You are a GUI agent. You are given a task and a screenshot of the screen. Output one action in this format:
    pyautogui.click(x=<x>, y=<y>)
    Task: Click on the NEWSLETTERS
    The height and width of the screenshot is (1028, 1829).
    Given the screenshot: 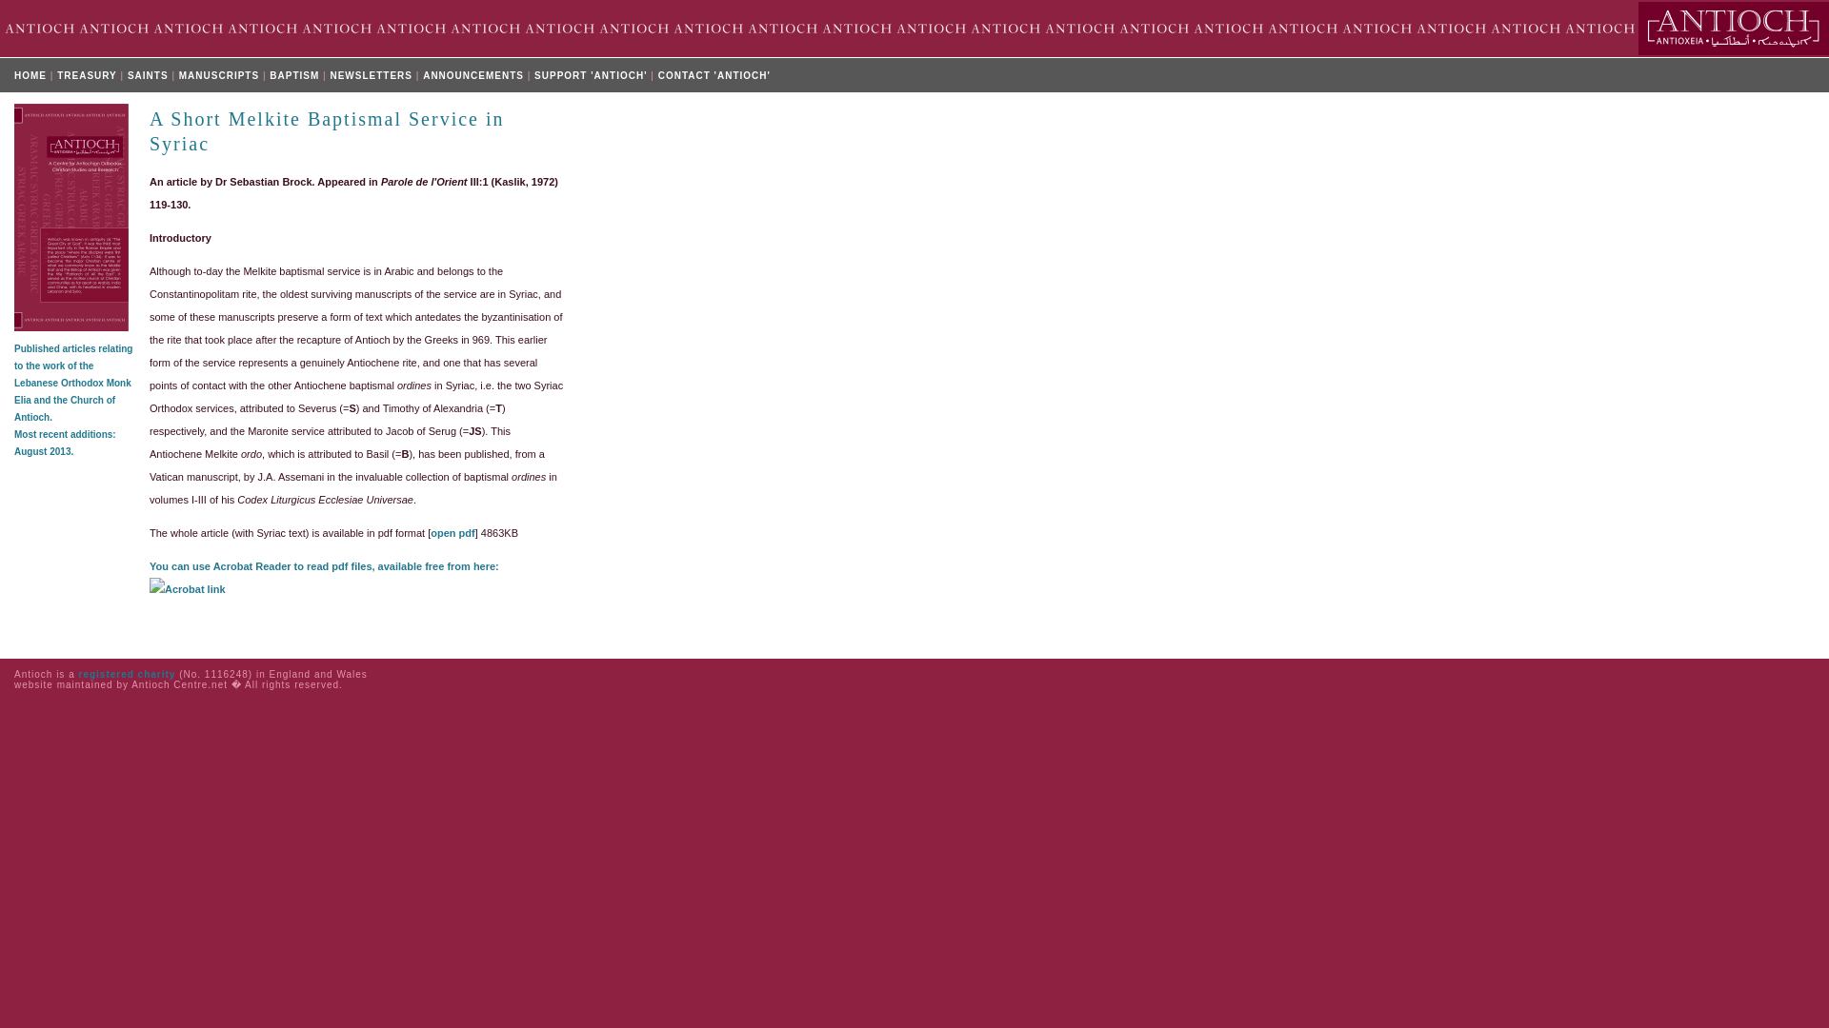 What is the action you would take?
    pyautogui.click(x=371, y=76)
    